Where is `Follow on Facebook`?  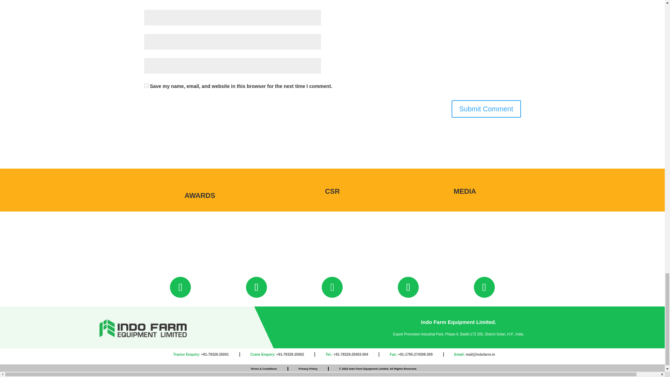
Follow on Facebook is located at coordinates (180, 287).